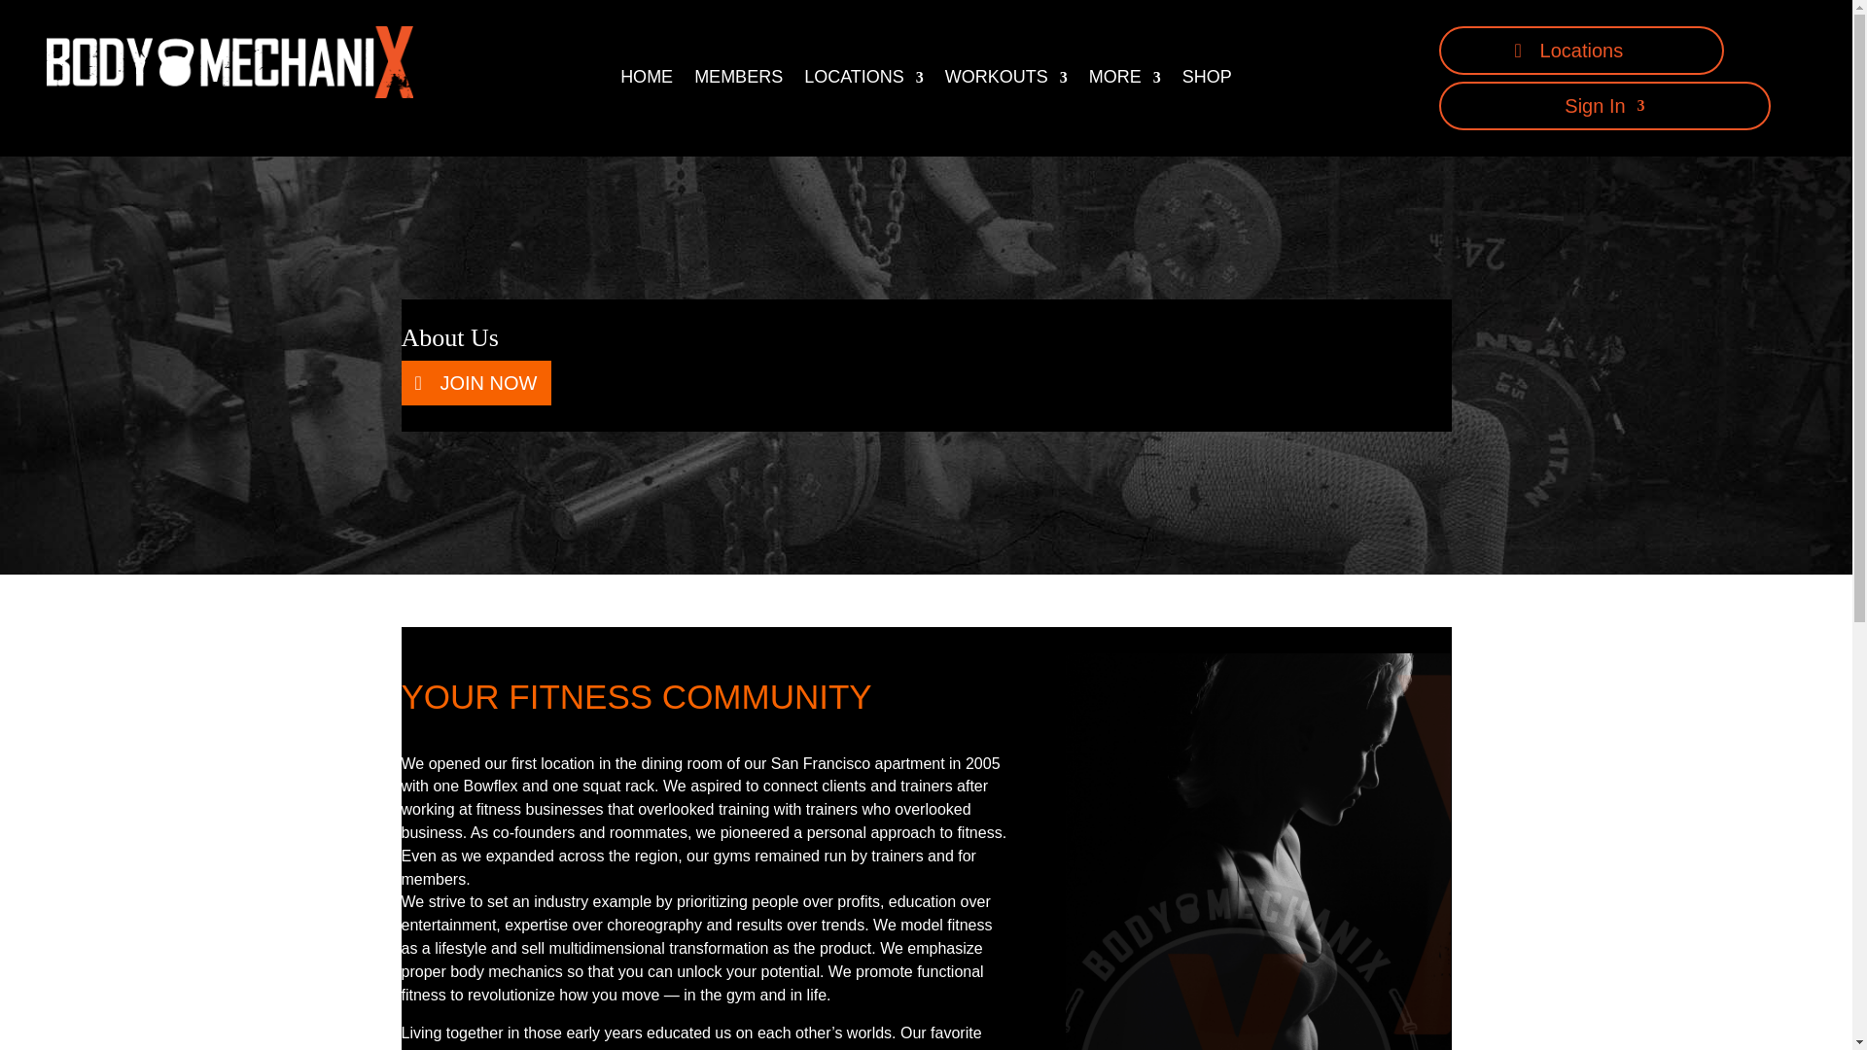 The width and height of the screenshot is (1867, 1050). Describe the element at coordinates (646, 82) in the screenshot. I see `HOME` at that location.